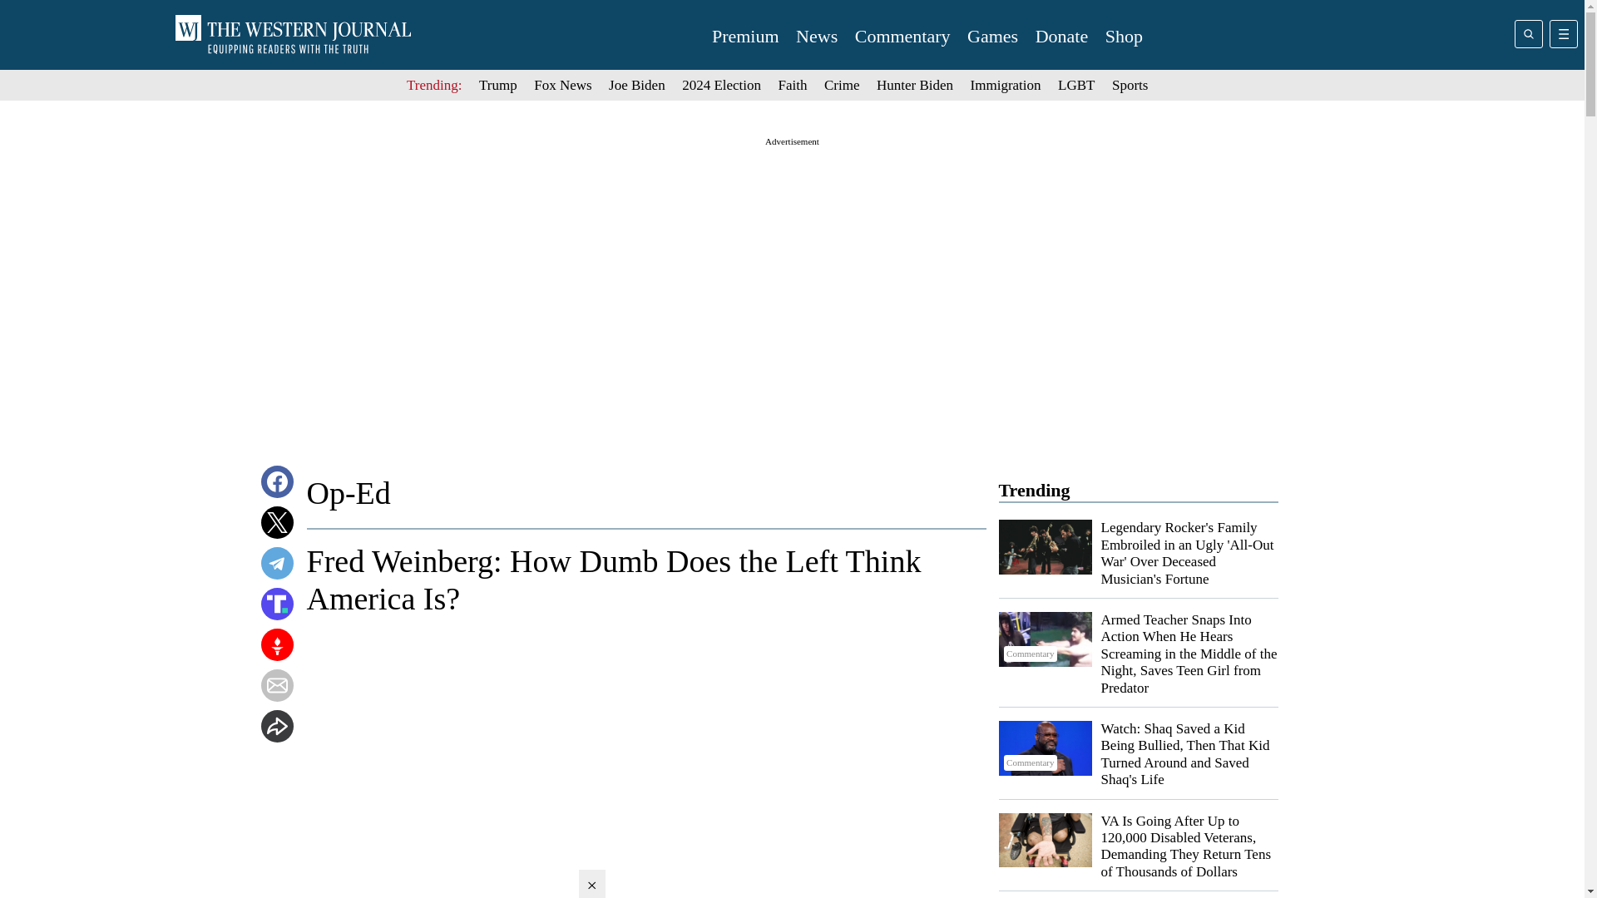 This screenshot has height=898, width=1597. I want to click on LGBT, so click(1075, 85).